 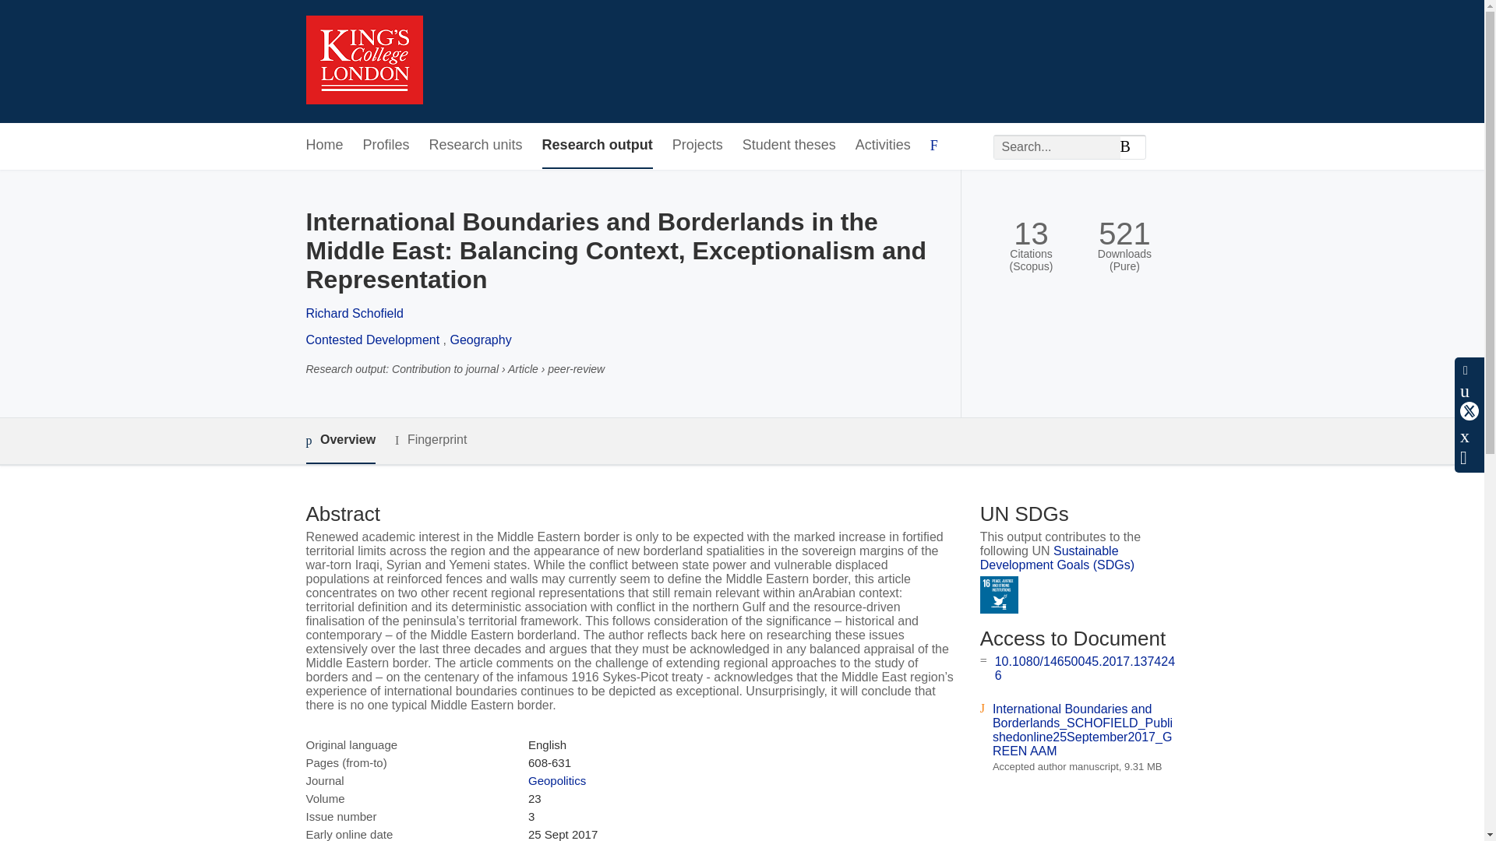 What do you see at coordinates (789, 146) in the screenshot?
I see `Student theses` at bounding box center [789, 146].